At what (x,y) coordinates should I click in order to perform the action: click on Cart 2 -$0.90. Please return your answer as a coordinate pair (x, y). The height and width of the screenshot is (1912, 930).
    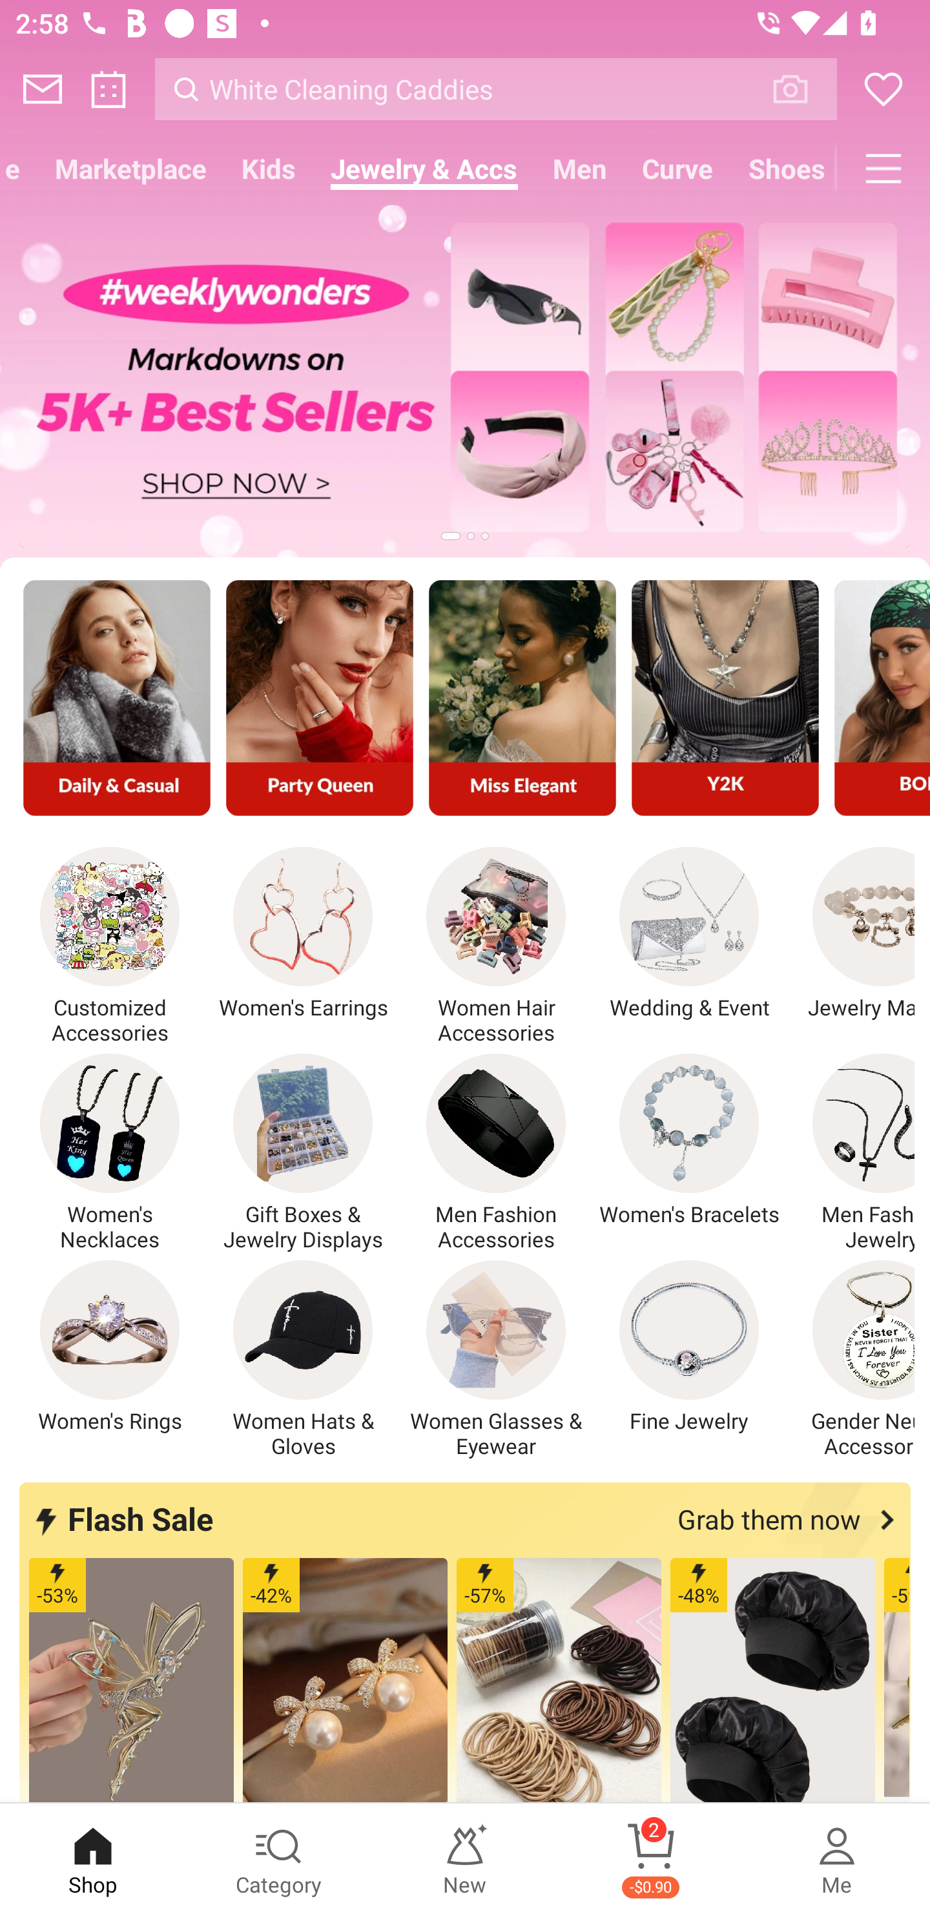
    Looking at the image, I should click on (651, 1858).